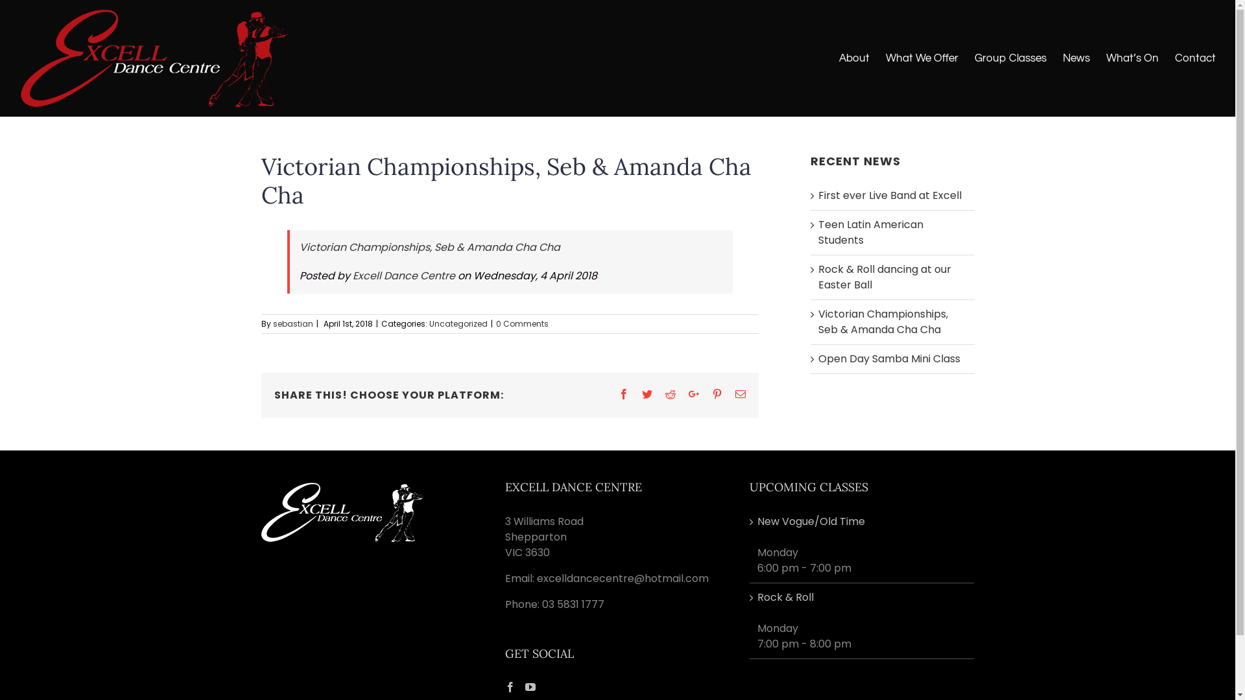 The height and width of the screenshot is (700, 1245). What do you see at coordinates (1010, 58) in the screenshot?
I see `Group Classes` at bounding box center [1010, 58].